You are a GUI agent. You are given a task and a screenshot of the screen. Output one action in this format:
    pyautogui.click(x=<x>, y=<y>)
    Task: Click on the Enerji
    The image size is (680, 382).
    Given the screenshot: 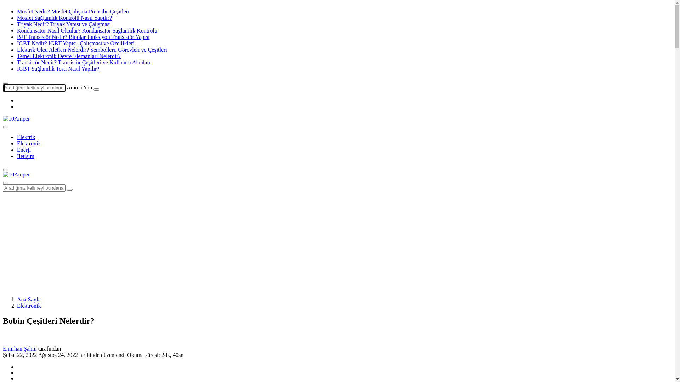 What is the action you would take?
    pyautogui.click(x=24, y=150)
    